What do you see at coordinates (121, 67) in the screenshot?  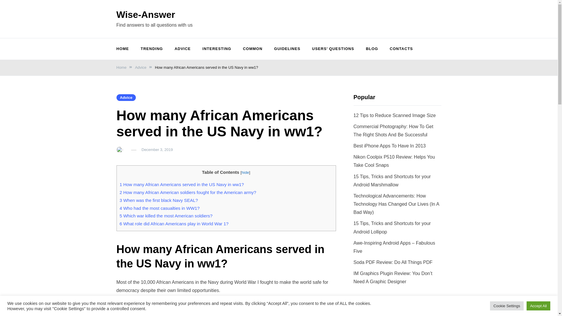 I see `Home` at bounding box center [121, 67].